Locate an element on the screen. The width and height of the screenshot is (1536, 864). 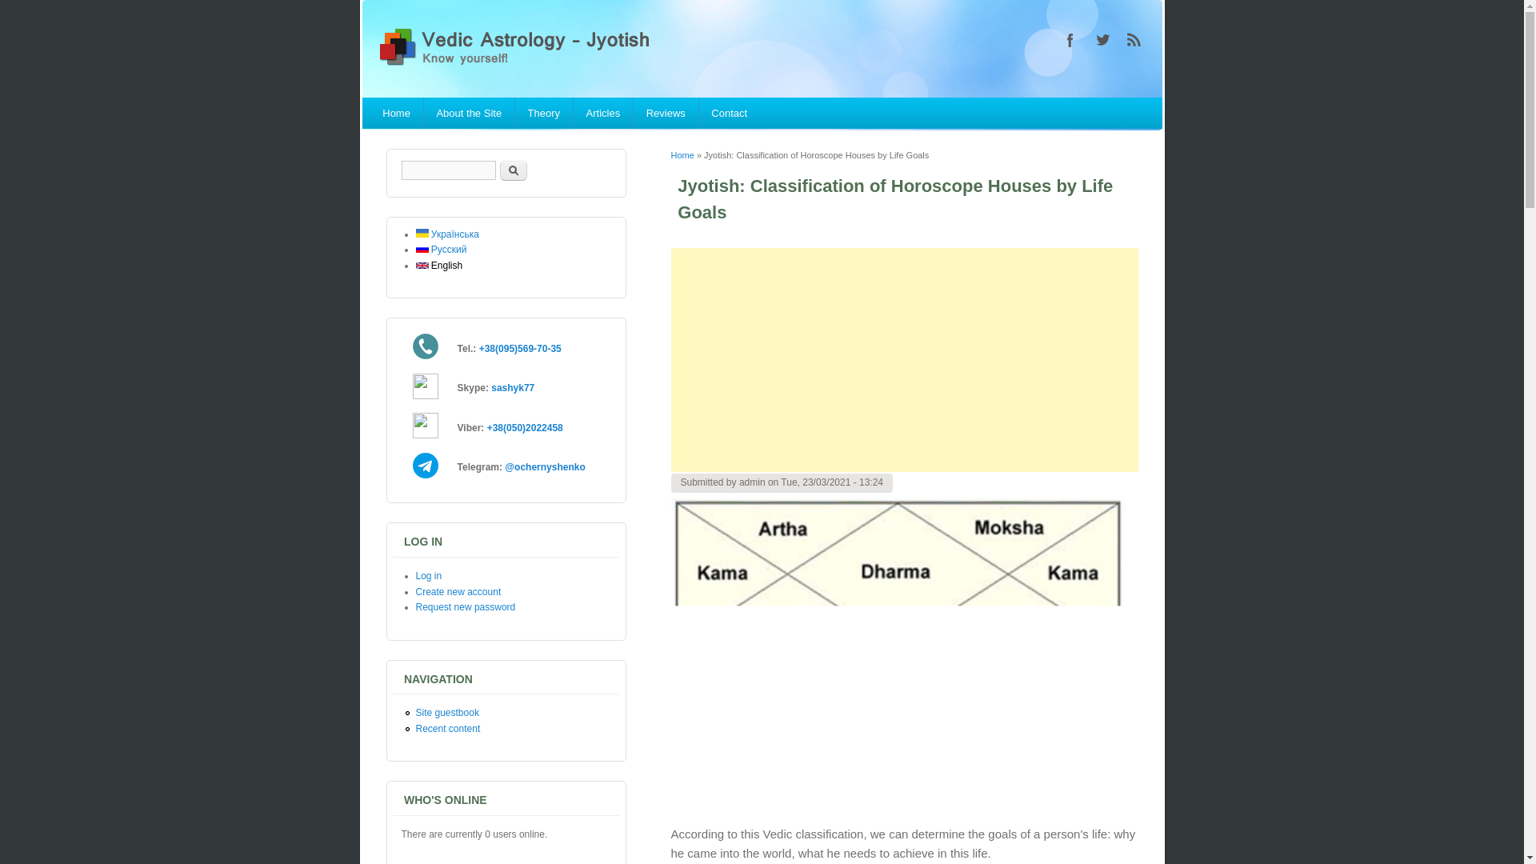
Theory is located at coordinates (544, 113).